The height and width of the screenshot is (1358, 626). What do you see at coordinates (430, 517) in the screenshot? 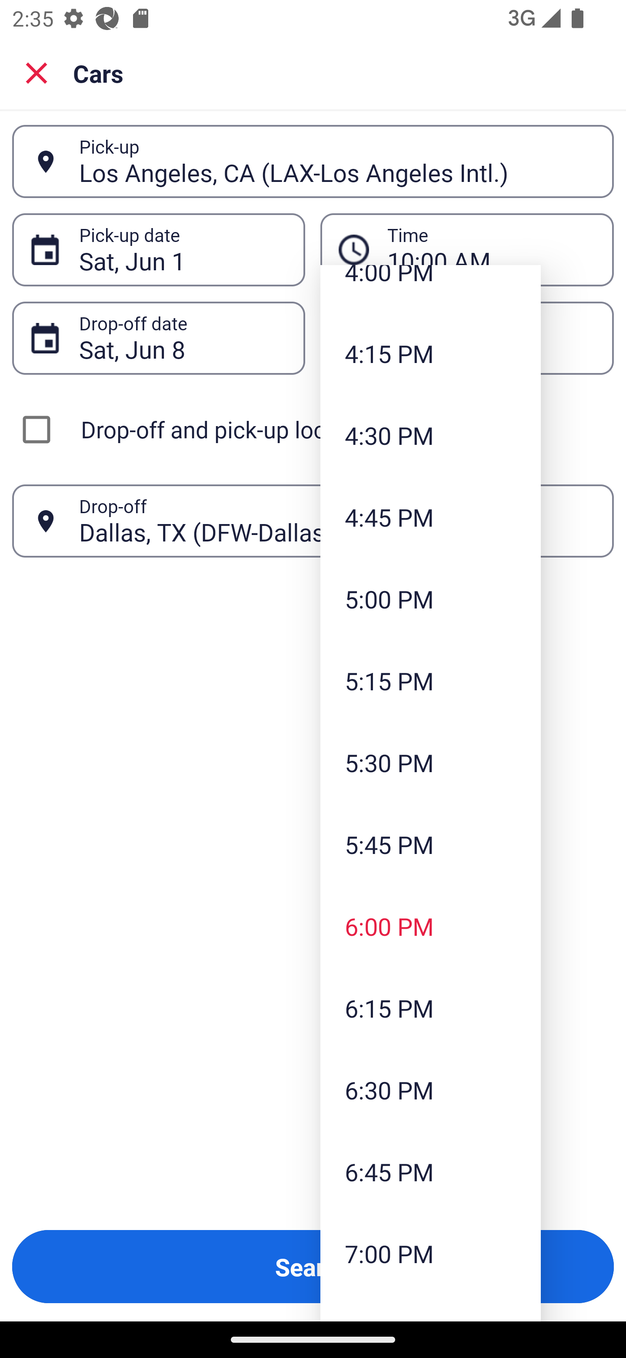
I see `4:45 PM` at bounding box center [430, 517].